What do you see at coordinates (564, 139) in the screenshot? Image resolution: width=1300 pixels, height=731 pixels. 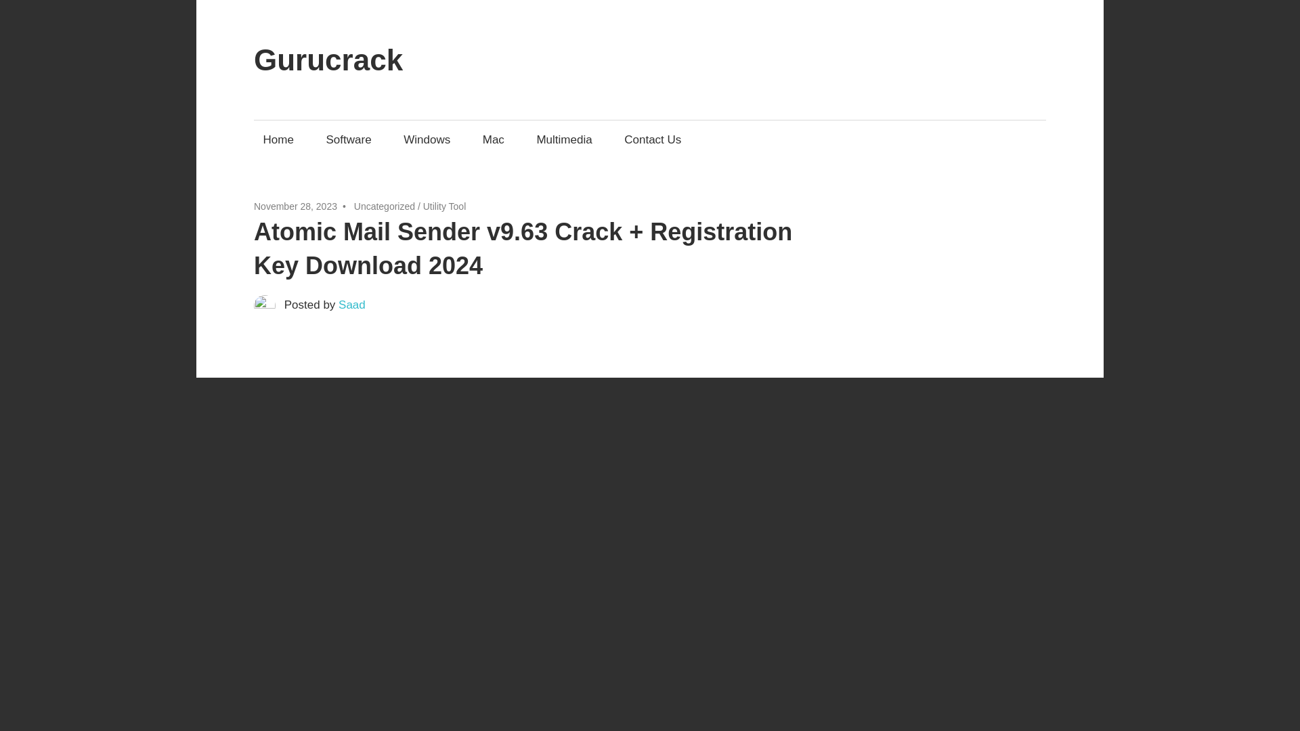 I see `Multimedia` at bounding box center [564, 139].